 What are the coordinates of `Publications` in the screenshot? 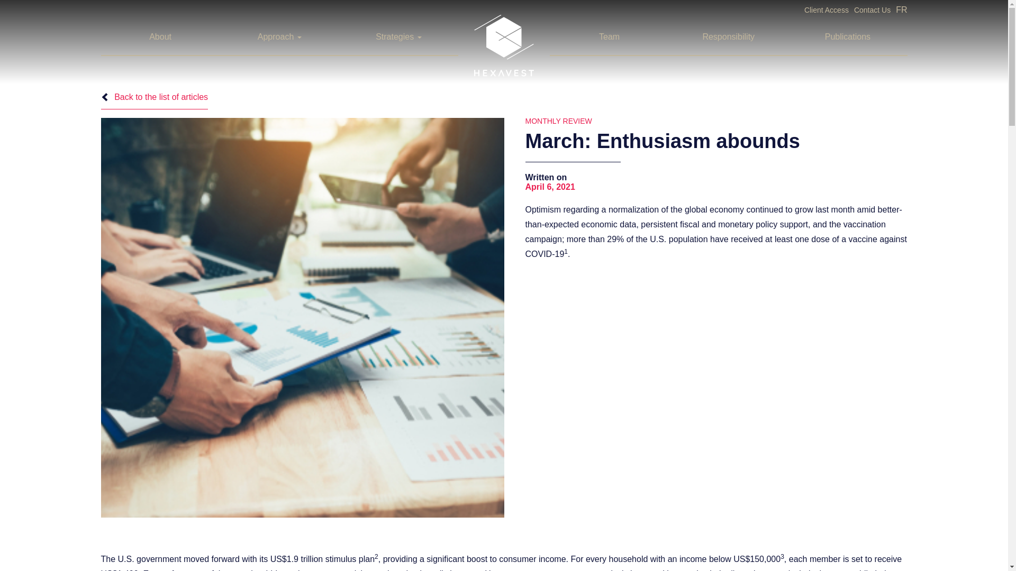 It's located at (848, 36).